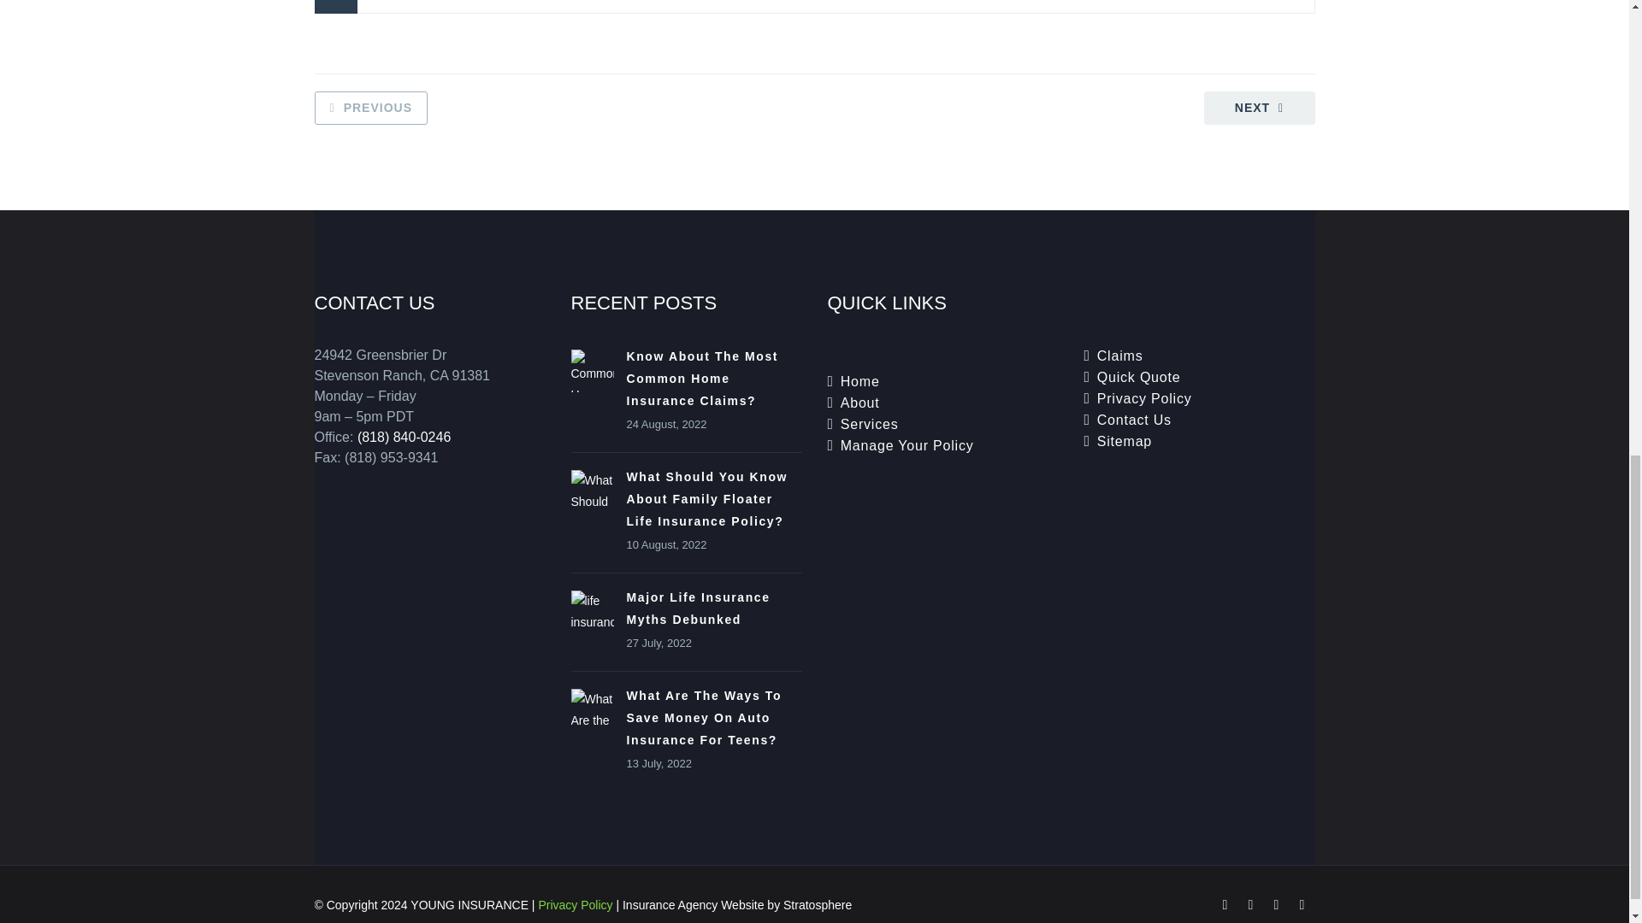  What do you see at coordinates (698, 608) in the screenshot?
I see `Major Life Insurance Myths Debunked` at bounding box center [698, 608].